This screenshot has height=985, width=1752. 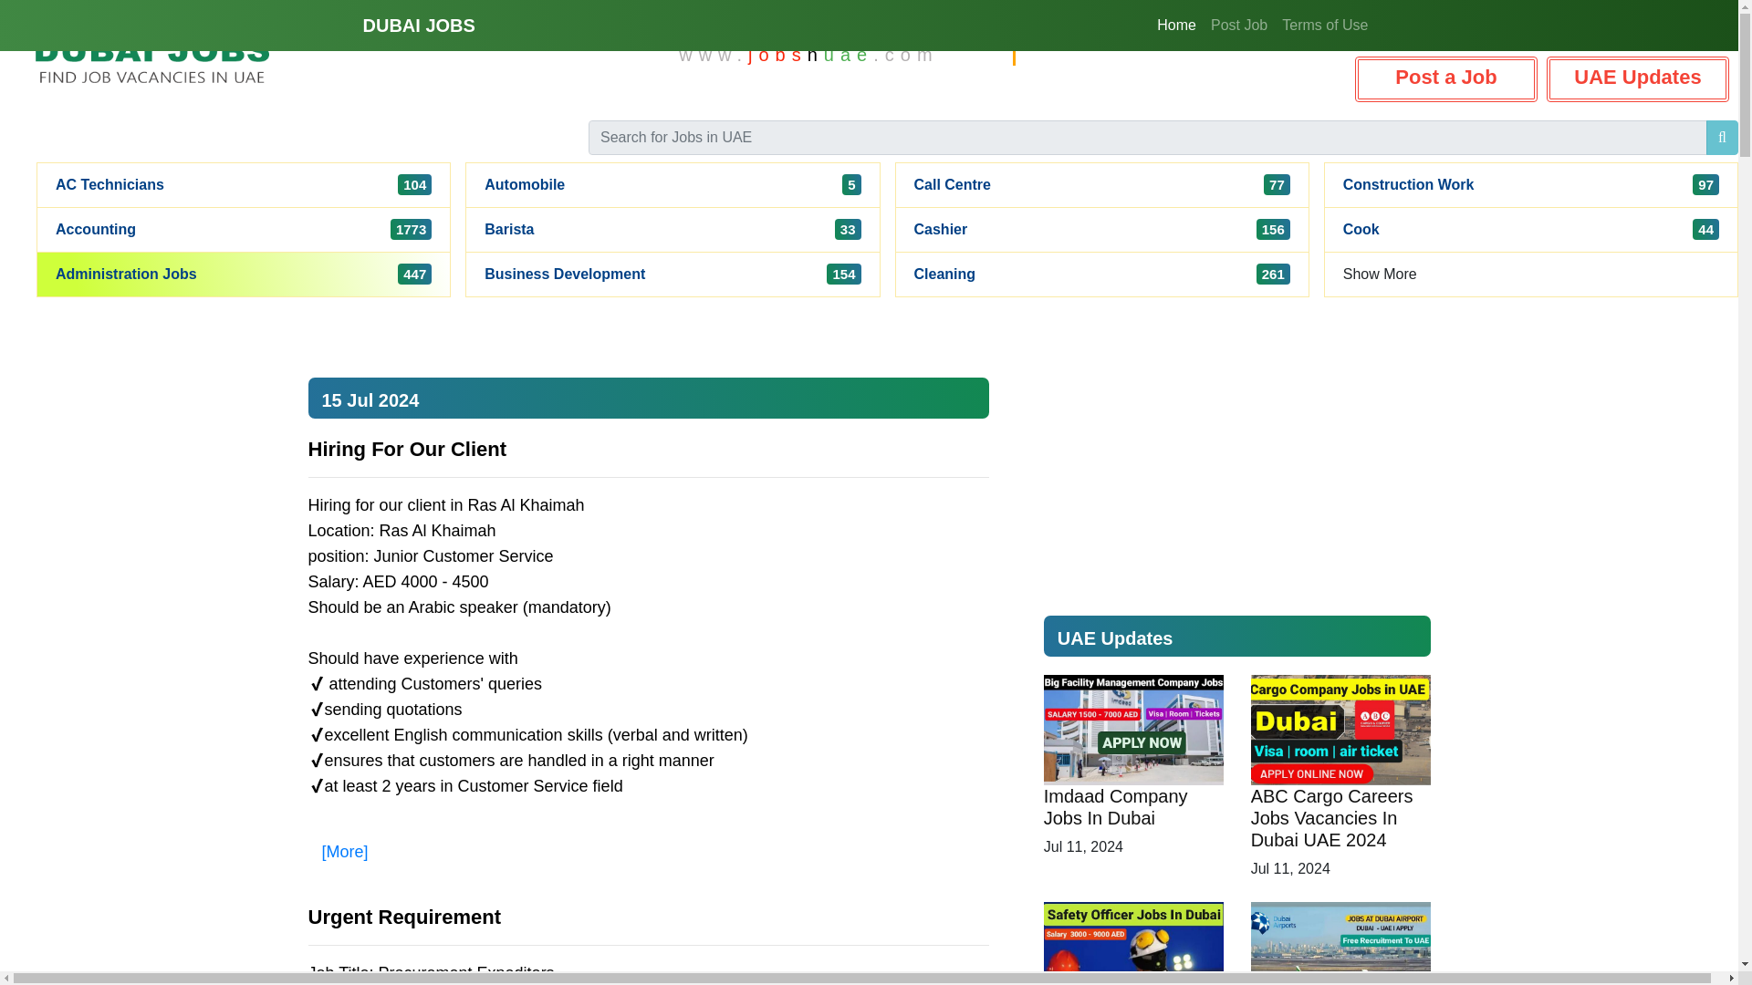 I want to click on Home, so click(x=418, y=25).